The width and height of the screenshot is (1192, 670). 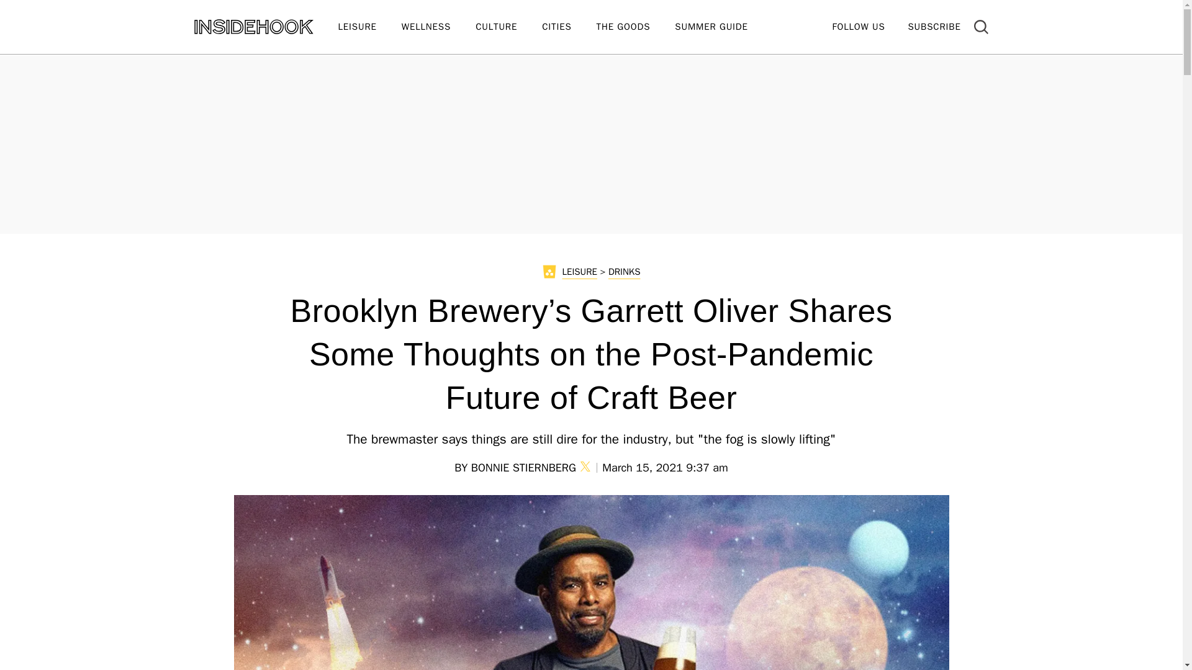 What do you see at coordinates (723, 27) in the screenshot?
I see `SUMMER GUIDE` at bounding box center [723, 27].